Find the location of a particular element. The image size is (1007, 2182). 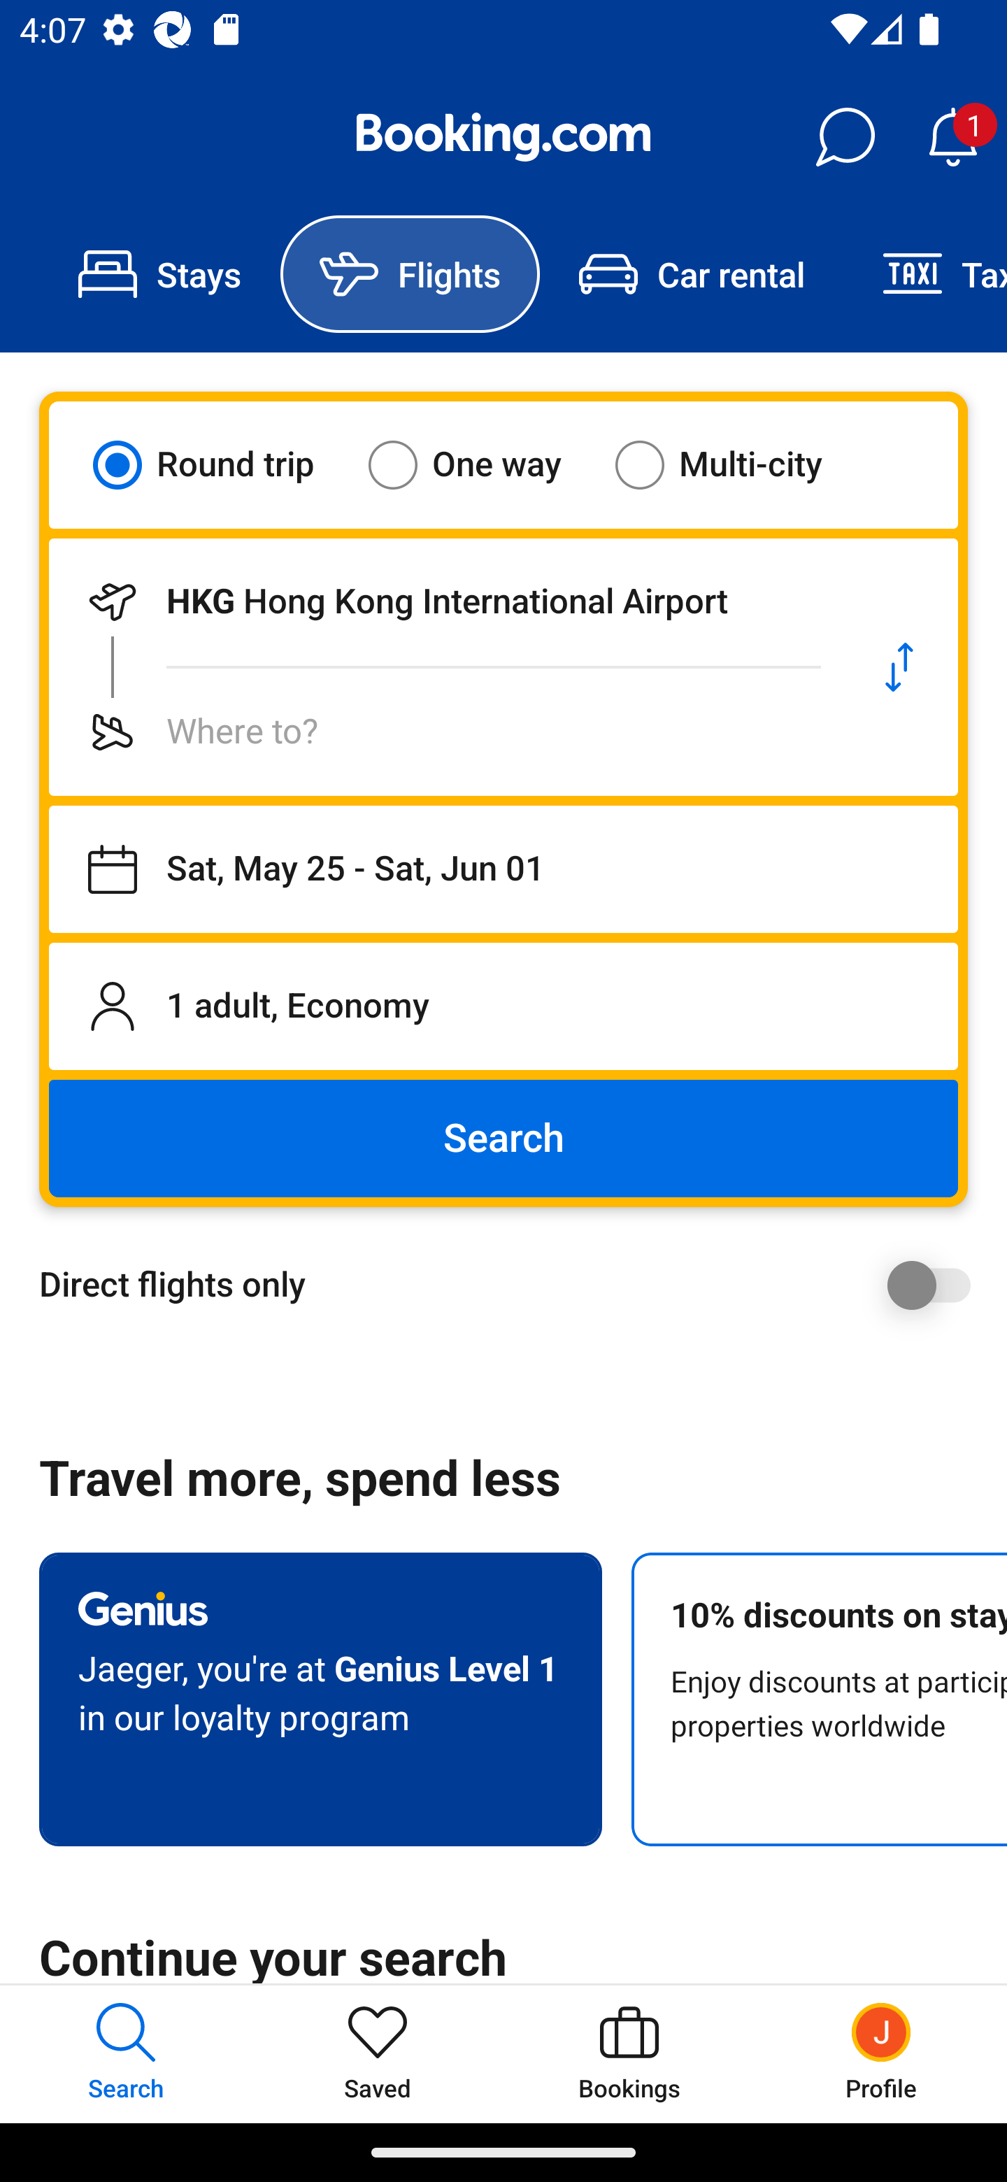

Car rental is located at coordinates (691, 274).